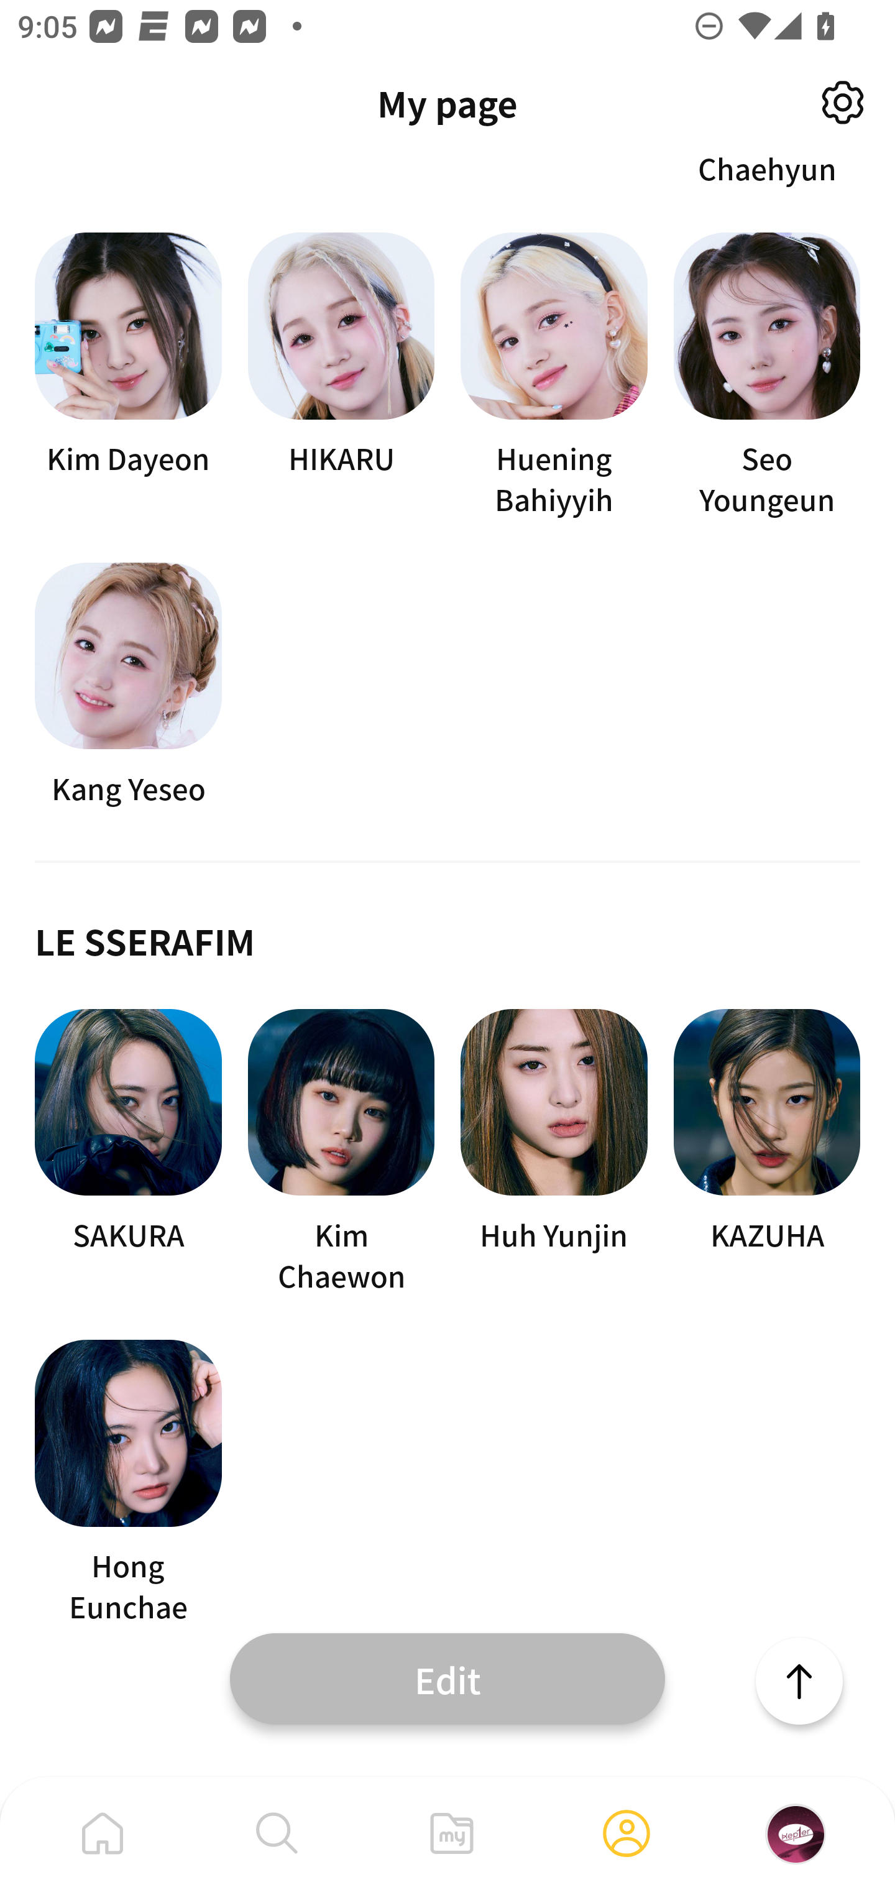 The image size is (895, 1890). I want to click on Kim Dayeon, so click(128, 376).